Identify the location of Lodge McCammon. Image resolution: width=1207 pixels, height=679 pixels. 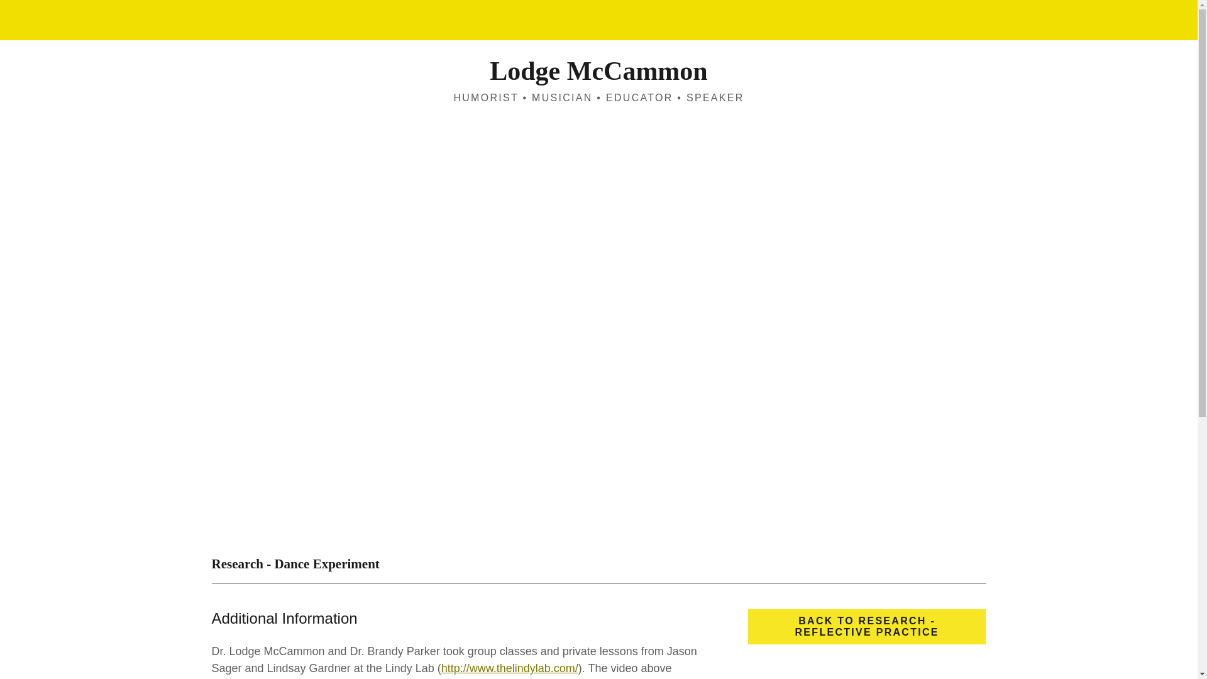
(598, 75).